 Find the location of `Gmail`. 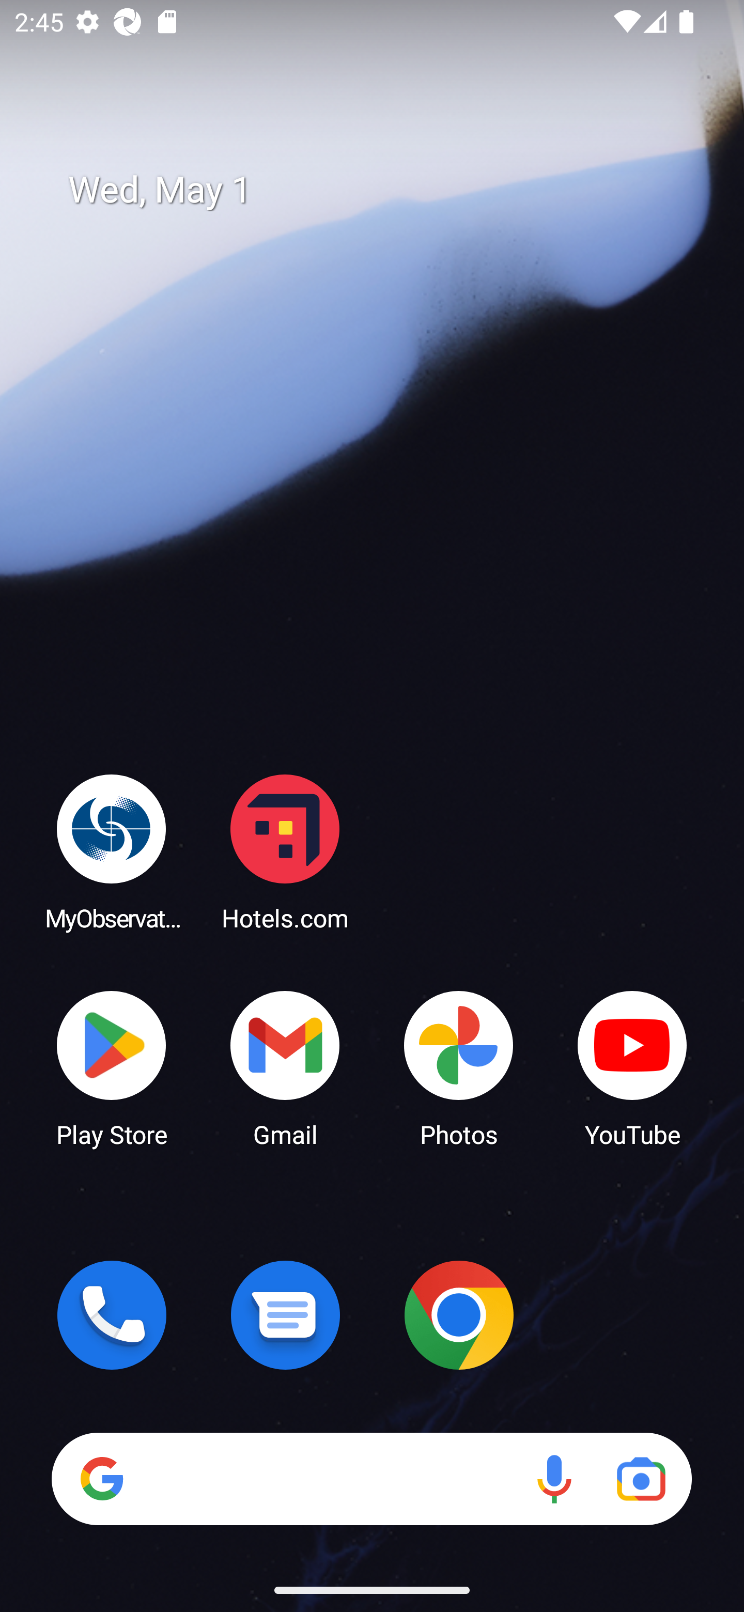

Gmail is located at coordinates (285, 1067).